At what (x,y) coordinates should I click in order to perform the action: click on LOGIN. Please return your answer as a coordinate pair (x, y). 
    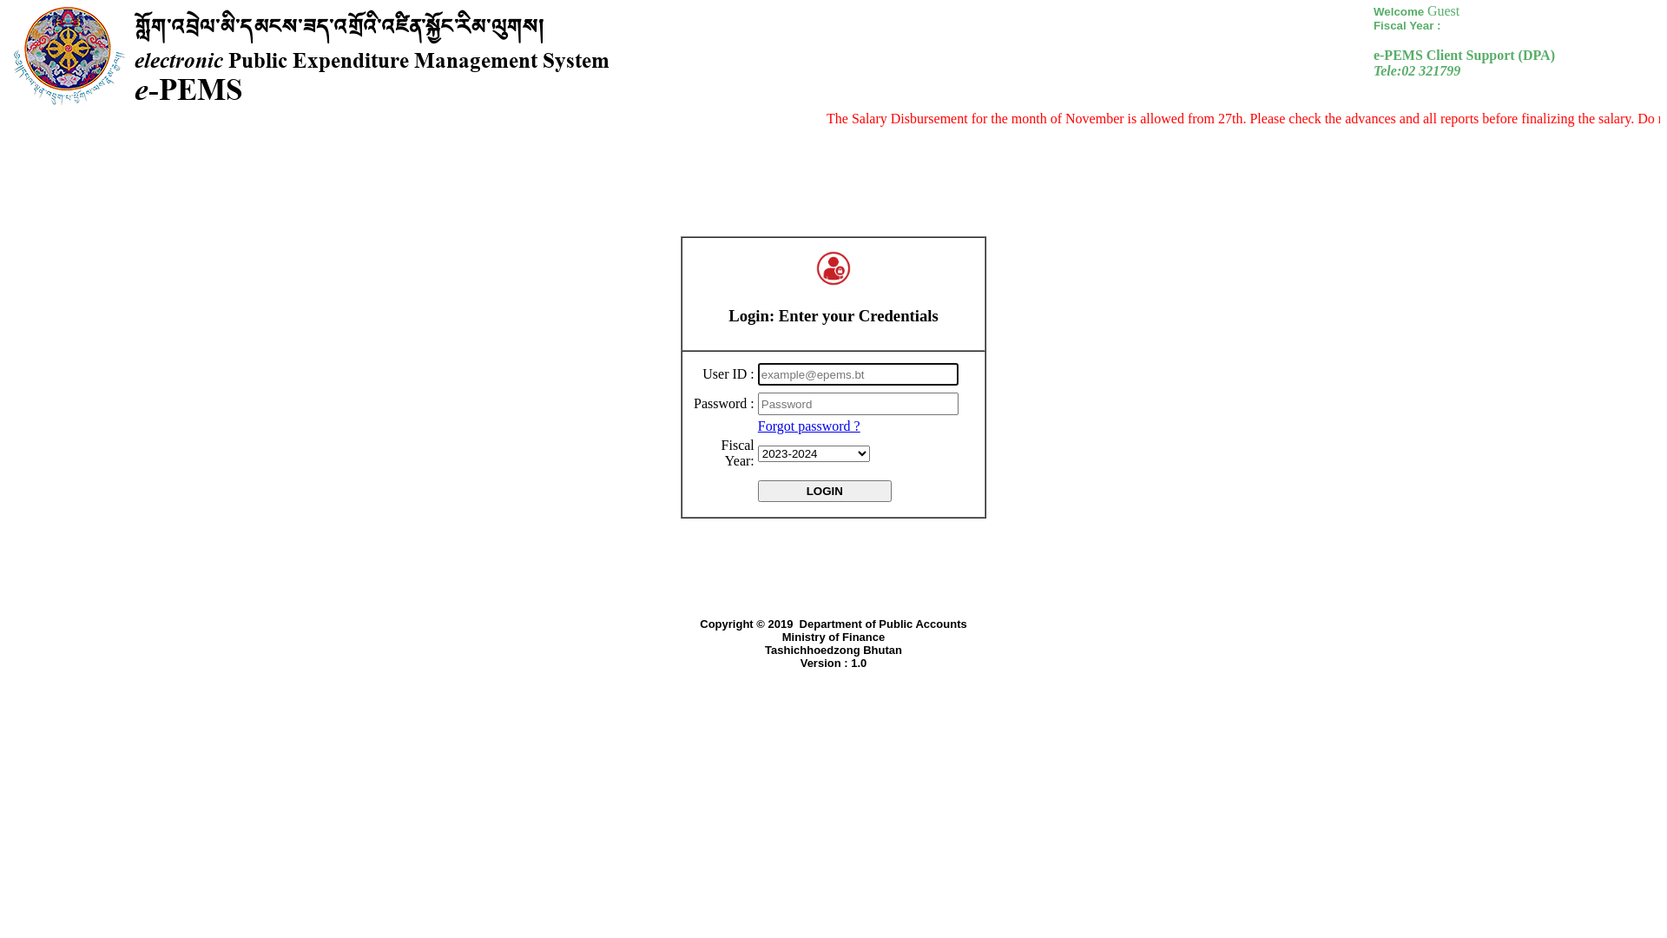
    Looking at the image, I should click on (825, 492).